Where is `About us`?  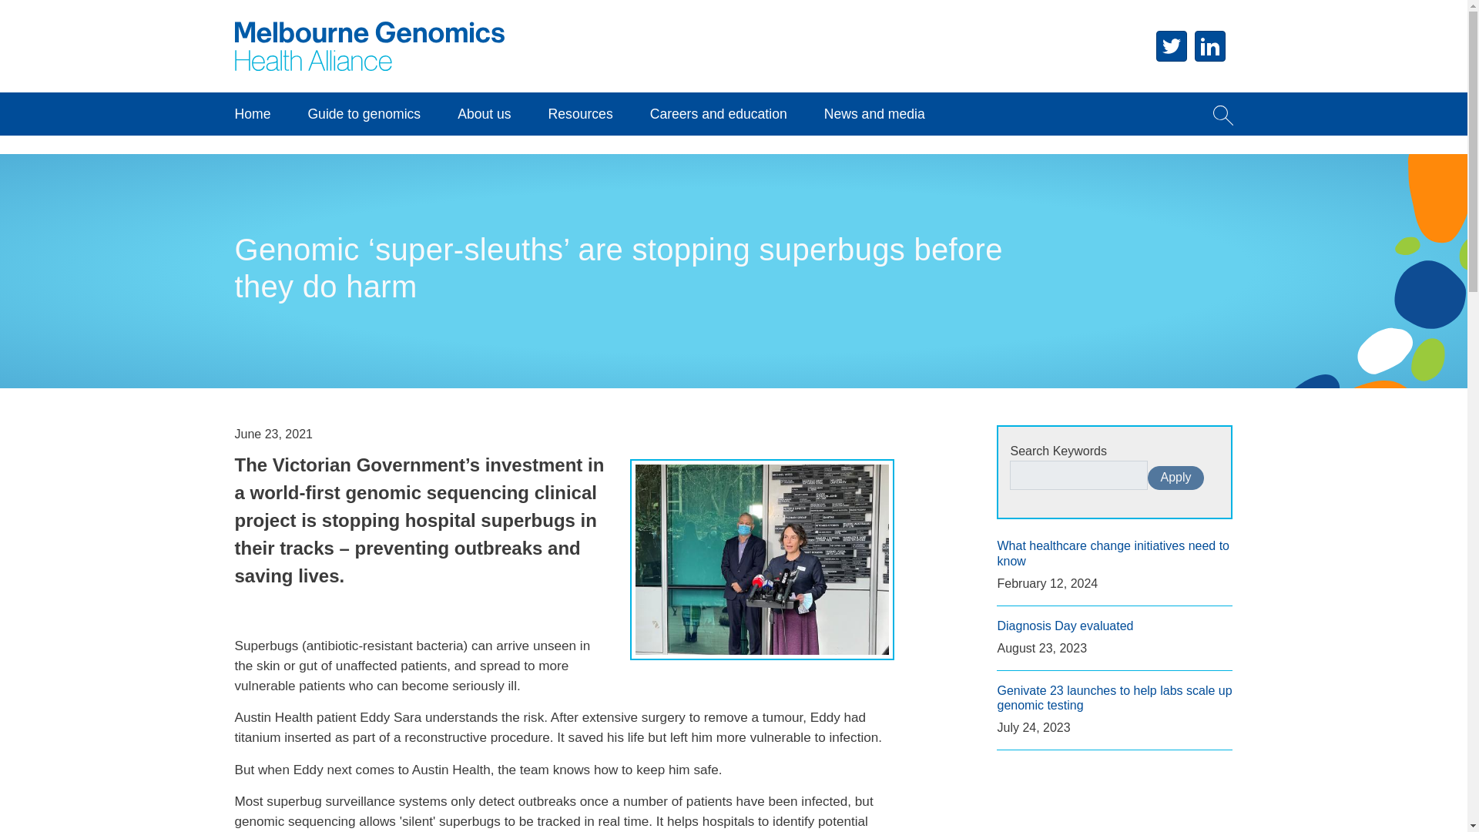 About us is located at coordinates (484, 114).